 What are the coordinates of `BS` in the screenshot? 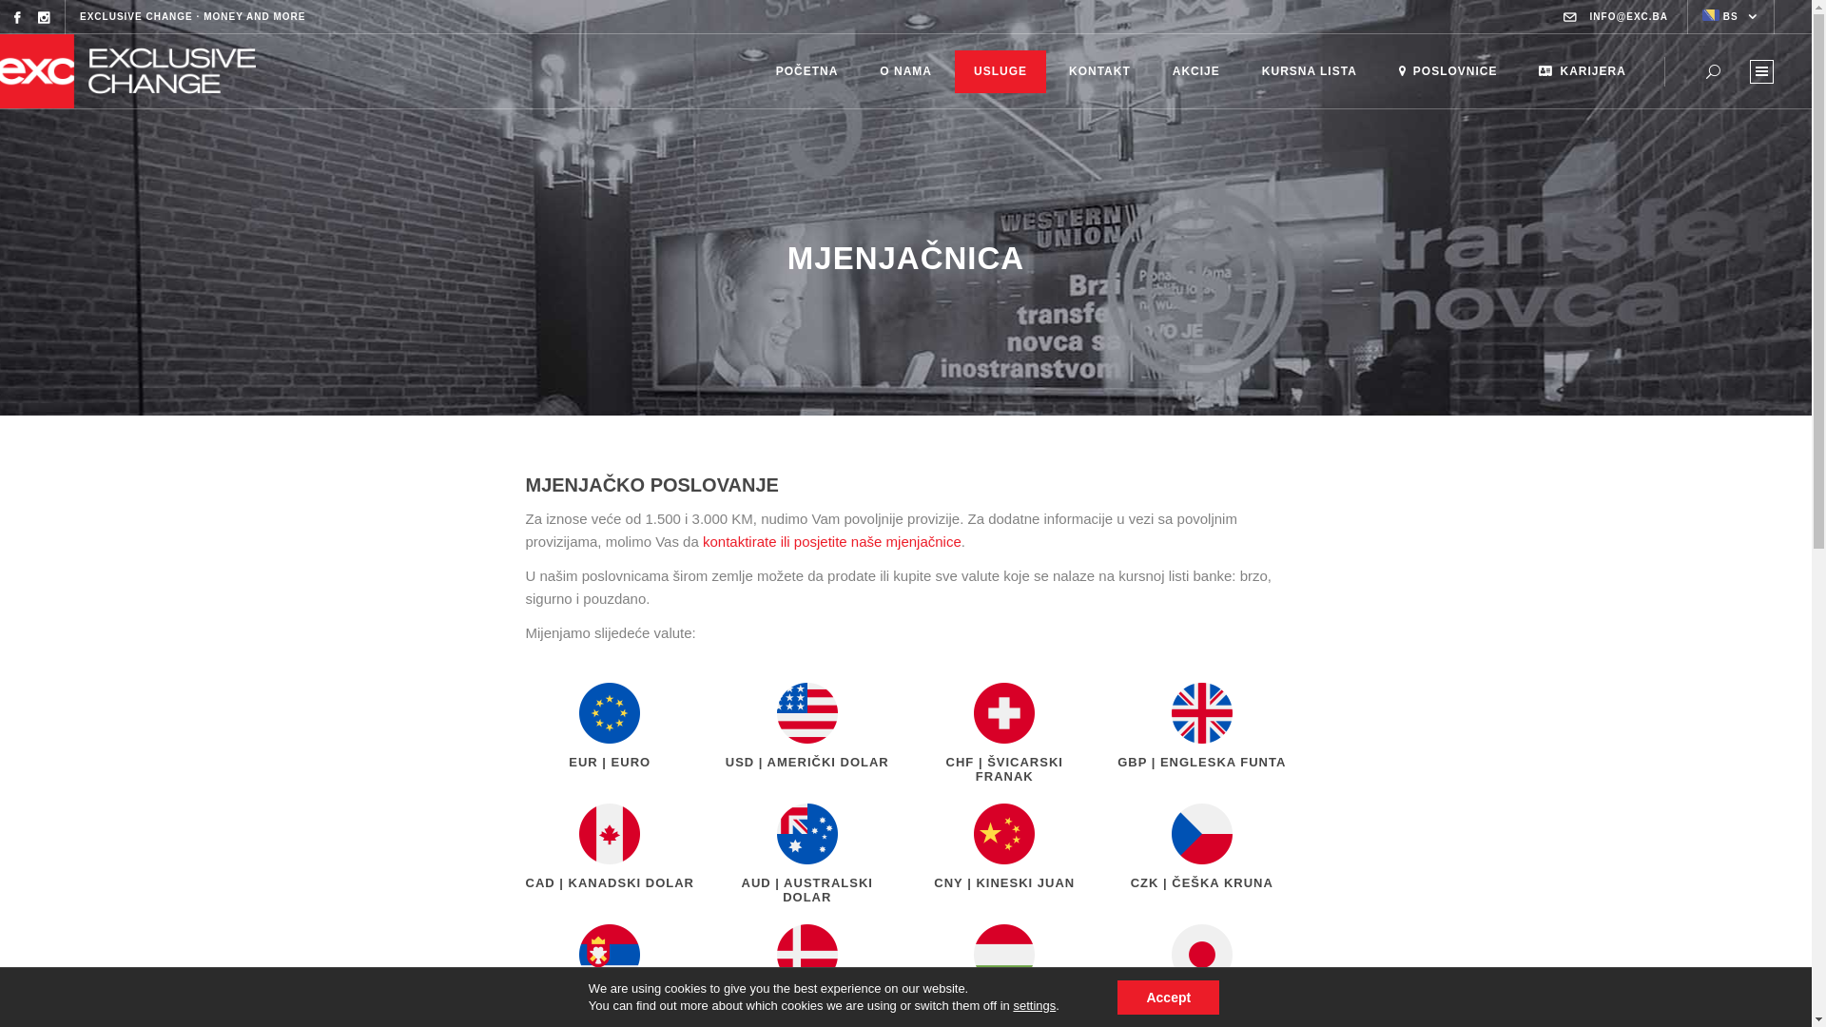 It's located at (1731, 17).